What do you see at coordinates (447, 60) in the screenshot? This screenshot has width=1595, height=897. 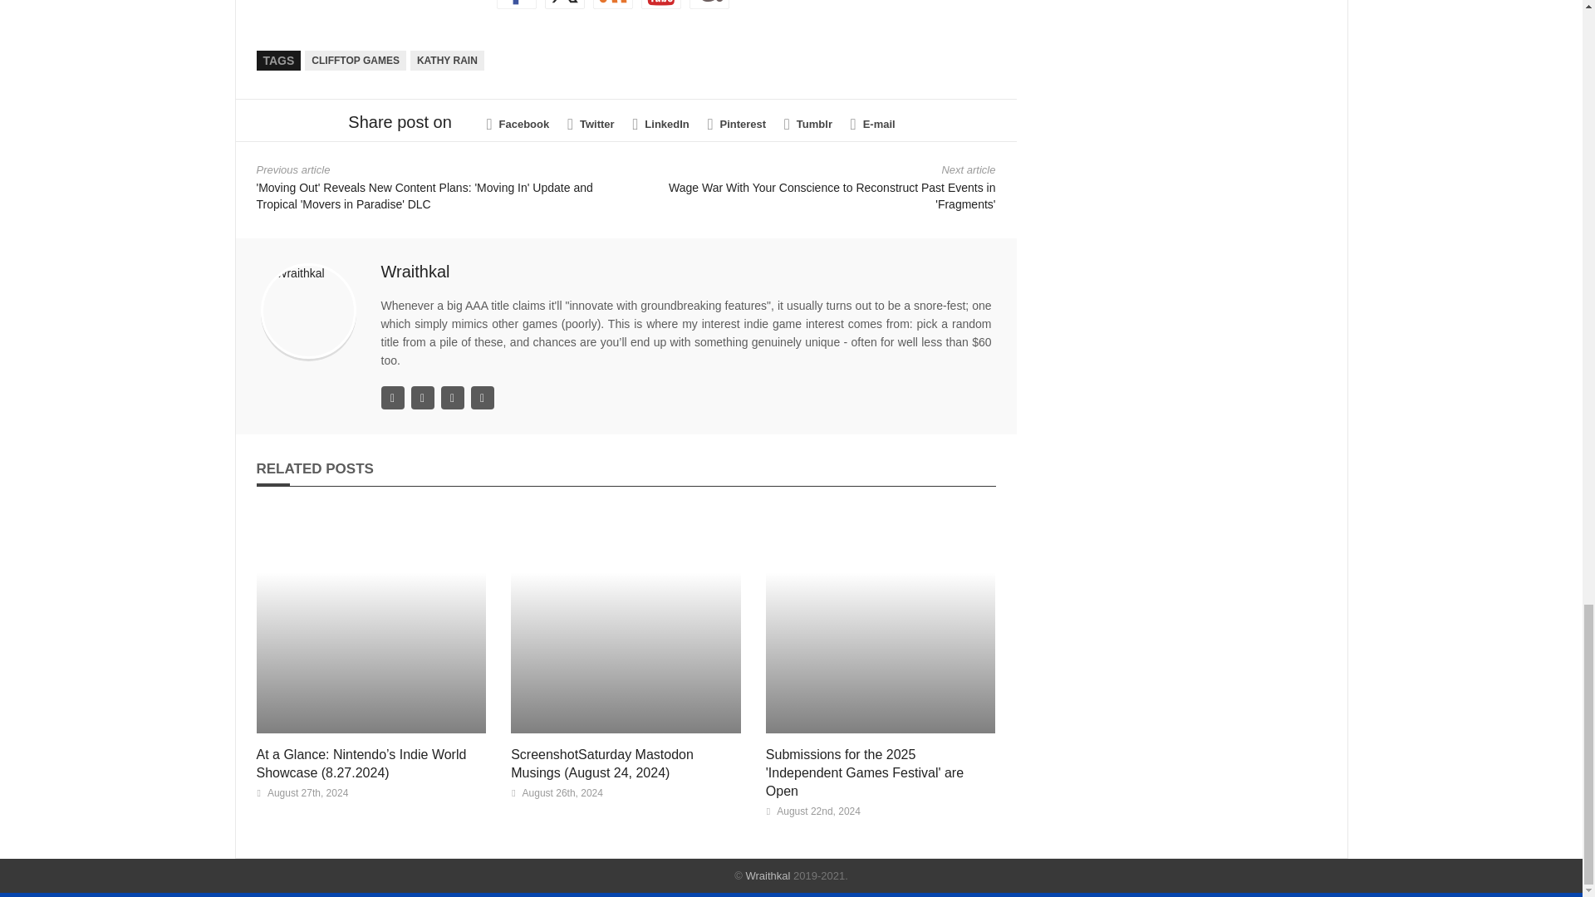 I see `KATHY RAIN` at bounding box center [447, 60].